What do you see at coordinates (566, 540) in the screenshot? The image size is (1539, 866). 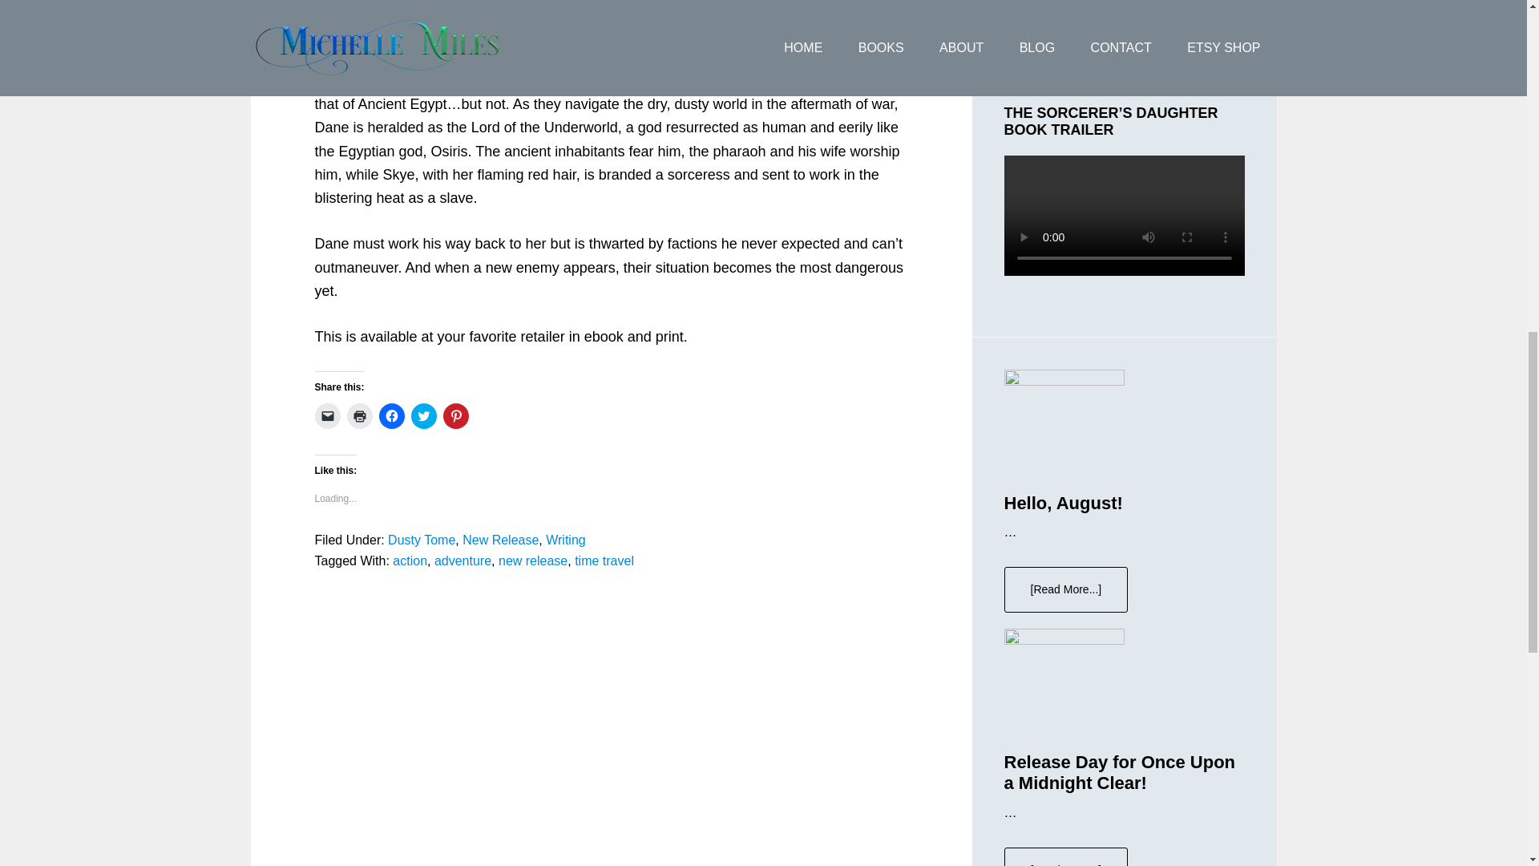 I see `Writing` at bounding box center [566, 540].